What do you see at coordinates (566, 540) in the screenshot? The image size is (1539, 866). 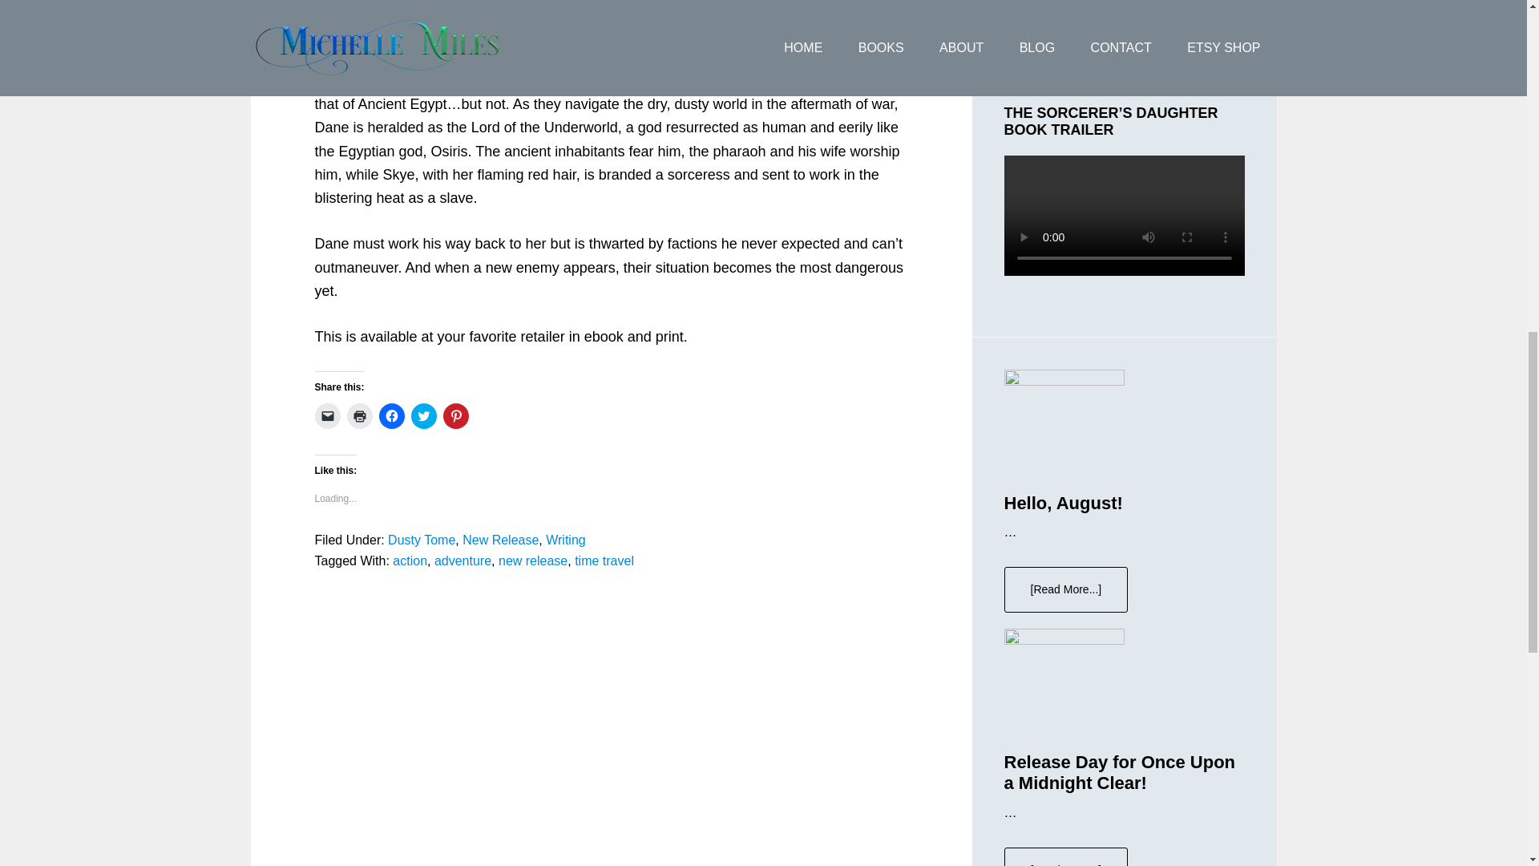 I see `Writing` at bounding box center [566, 540].